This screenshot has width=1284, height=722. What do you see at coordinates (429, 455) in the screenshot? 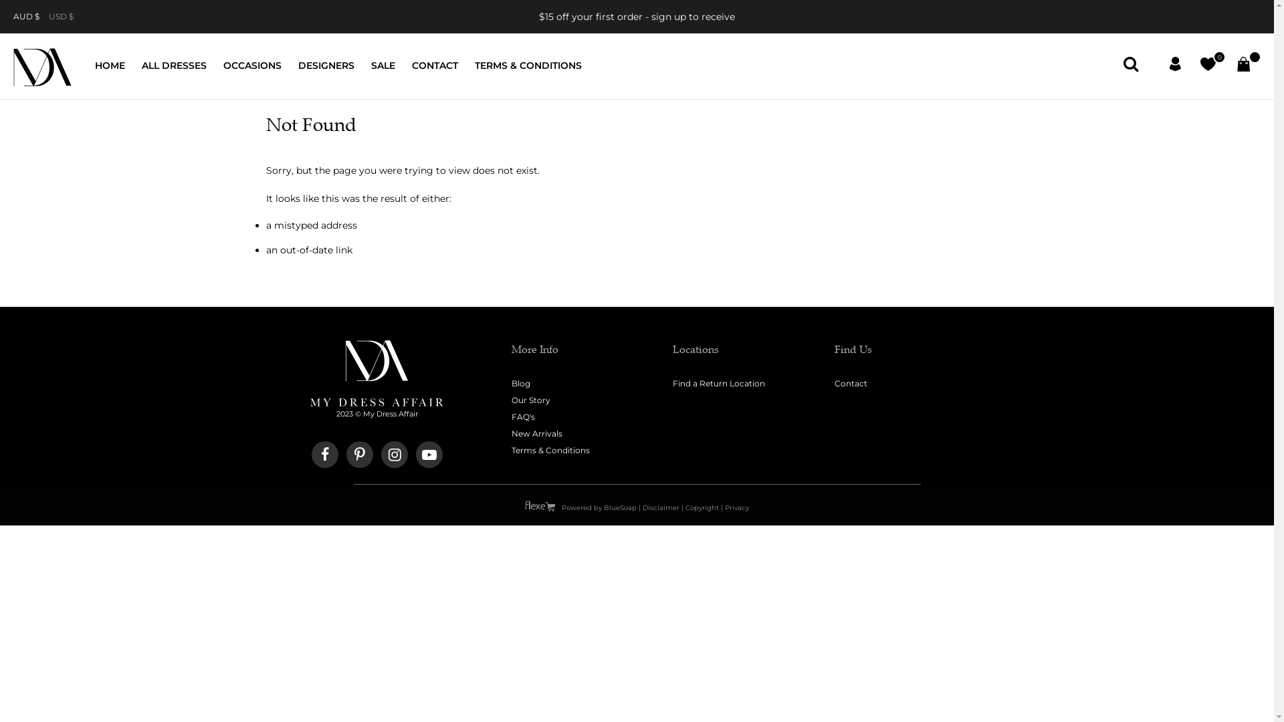
I see `YouTube` at bounding box center [429, 455].